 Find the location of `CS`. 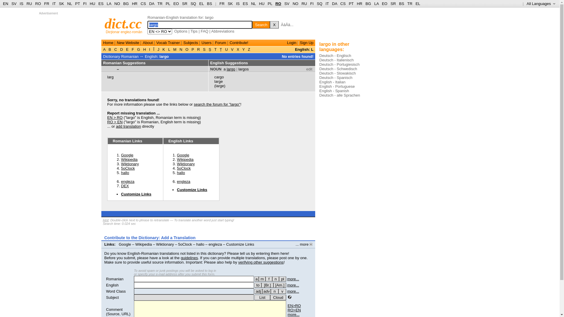

CS is located at coordinates (343, 4).